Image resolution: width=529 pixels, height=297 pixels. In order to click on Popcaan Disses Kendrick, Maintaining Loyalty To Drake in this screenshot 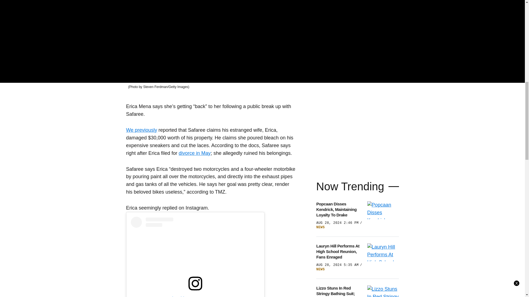, I will do `click(340, 210)`.